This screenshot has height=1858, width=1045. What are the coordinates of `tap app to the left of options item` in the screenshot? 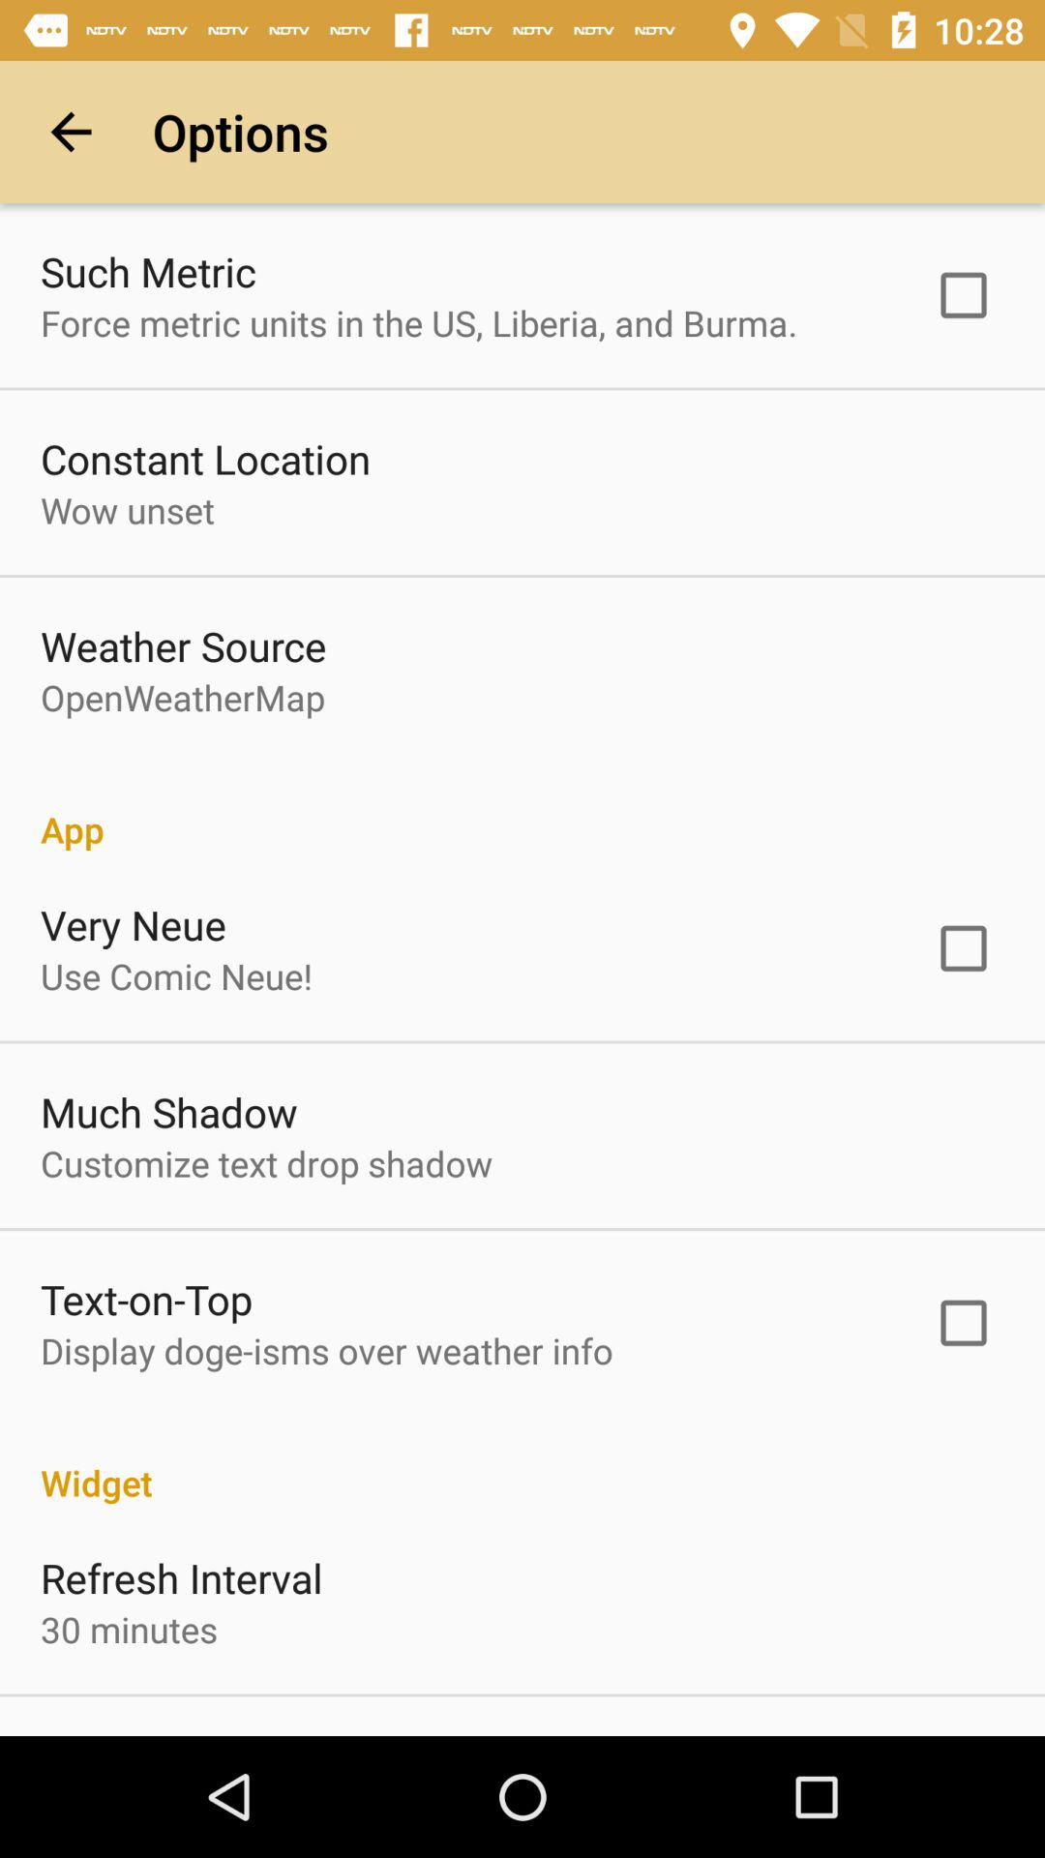 It's located at (71, 132).